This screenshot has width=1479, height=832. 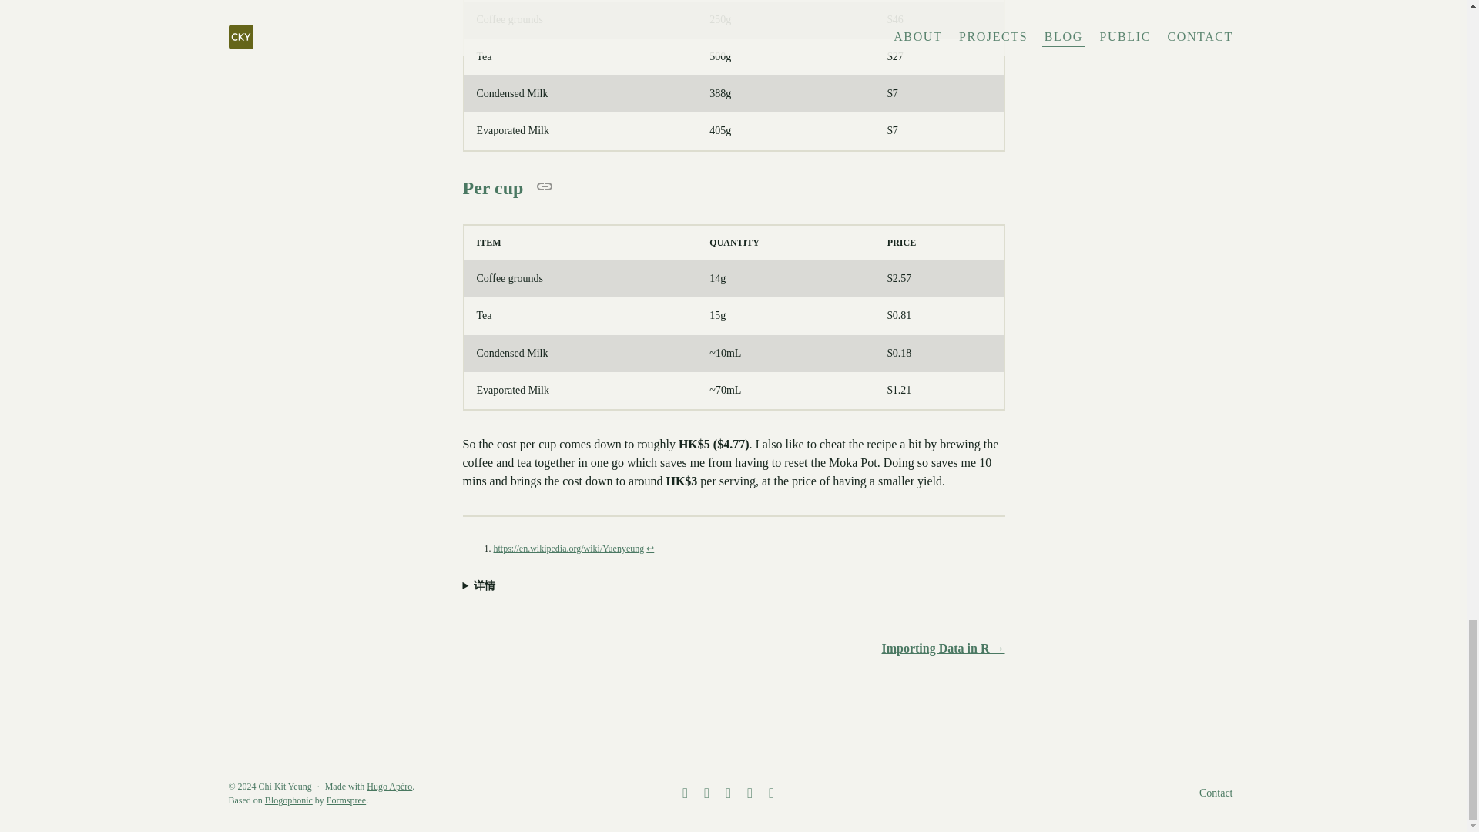 What do you see at coordinates (288, 800) in the screenshot?
I see `Blogophonic` at bounding box center [288, 800].